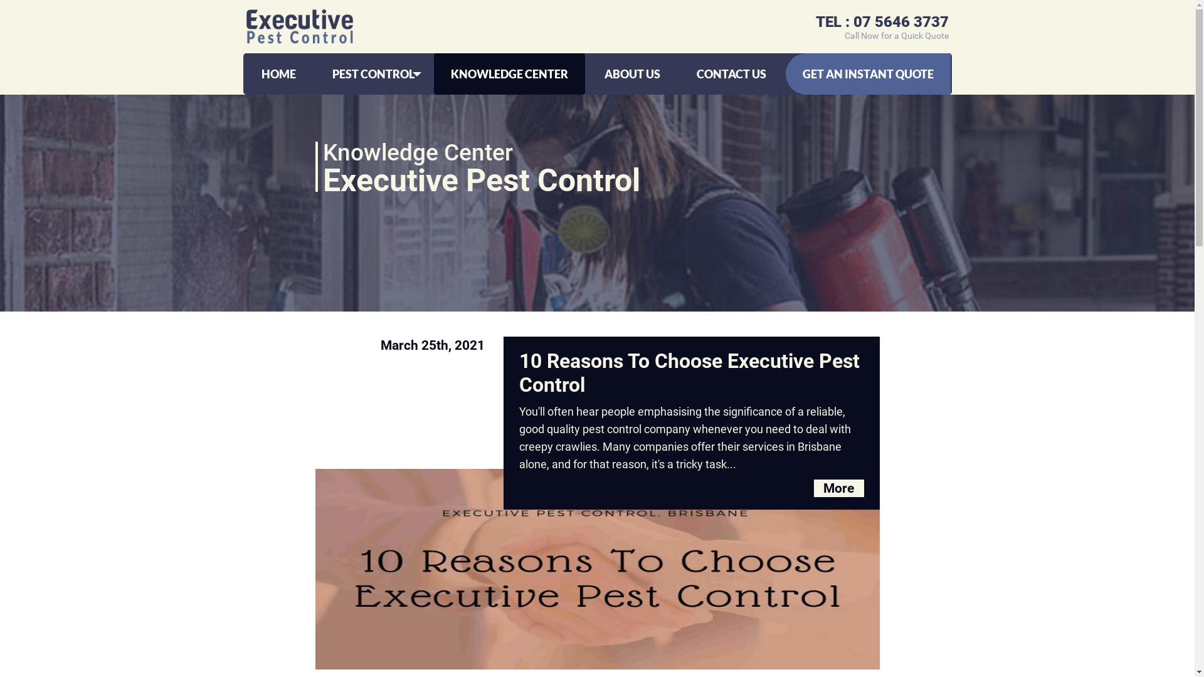 Image resolution: width=1204 pixels, height=677 pixels. I want to click on KNOWLEDGE CENTER, so click(509, 74).